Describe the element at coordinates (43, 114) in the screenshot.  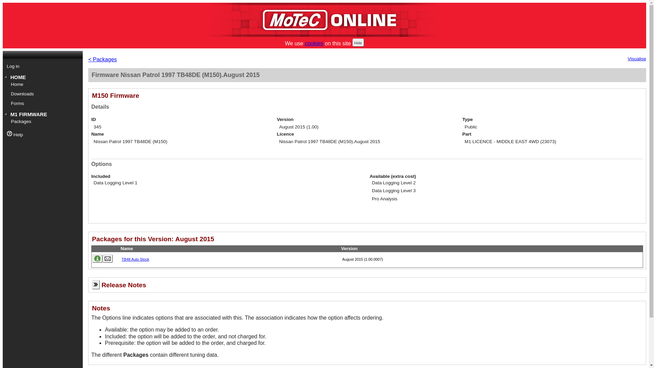
I see `M1 FIRMWARE` at that location.